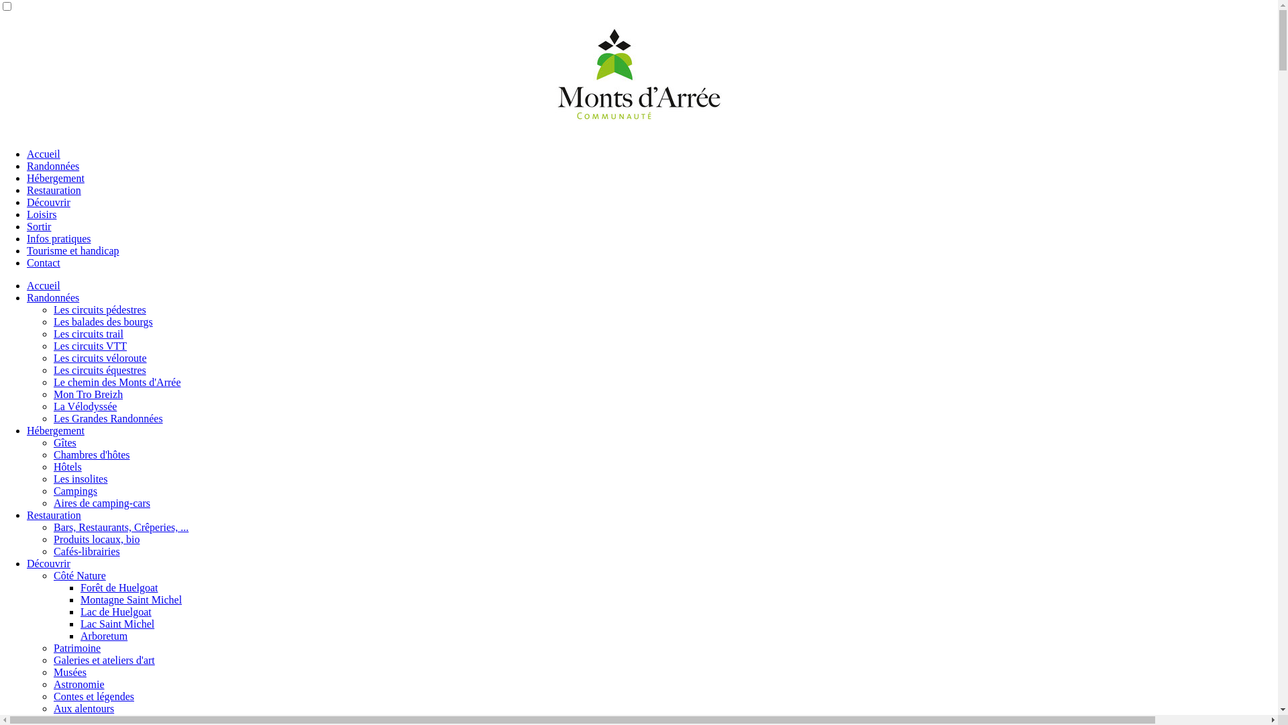 The height and width of the screenshot is (725, 1288). Describe the element at coordinates (42, 215) in the screenshot. I see `Loisirs` at that location.